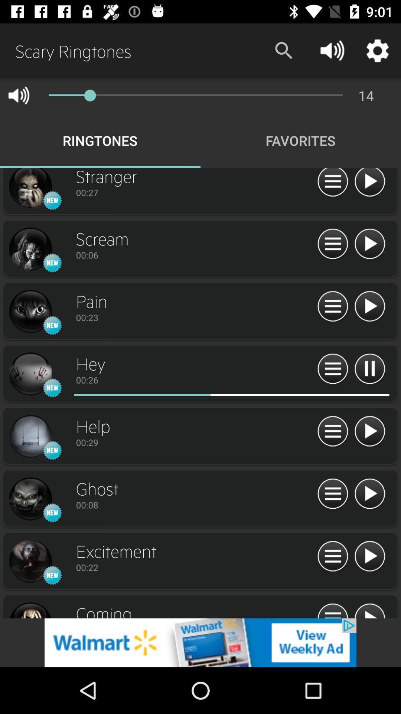  I want to click on more option, so click(333, 369).